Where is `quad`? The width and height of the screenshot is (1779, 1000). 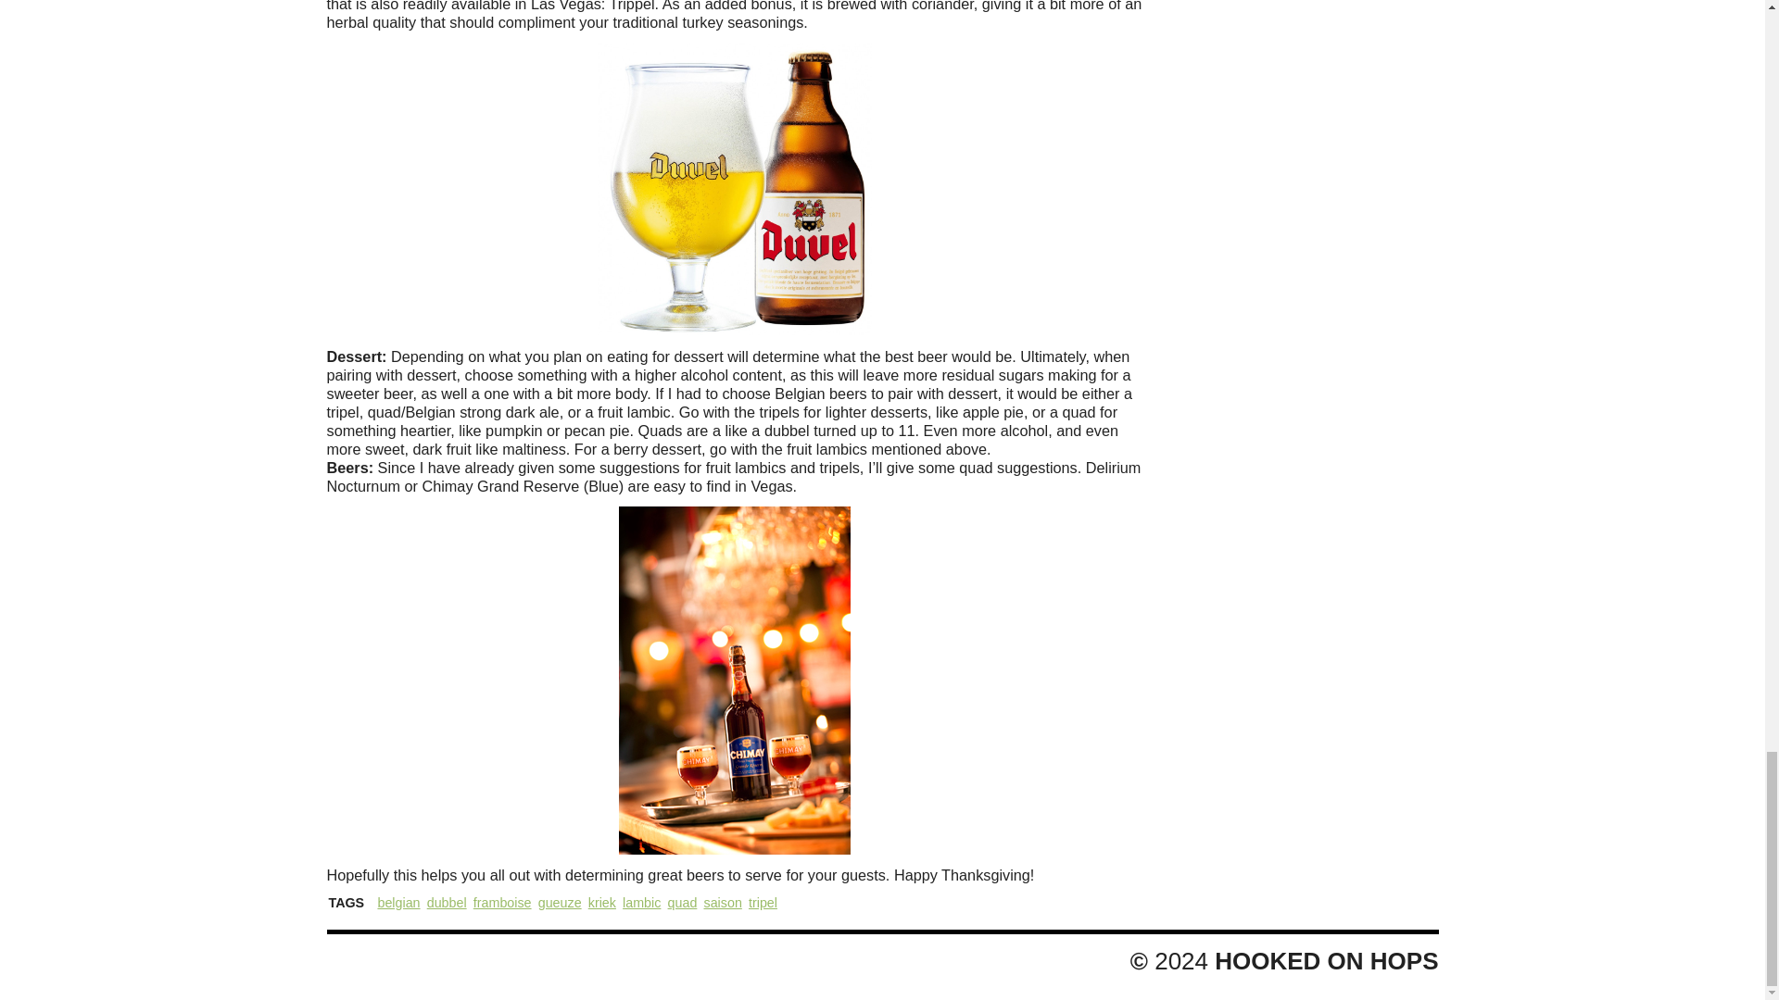 quad is located at coordinates (682, 903).